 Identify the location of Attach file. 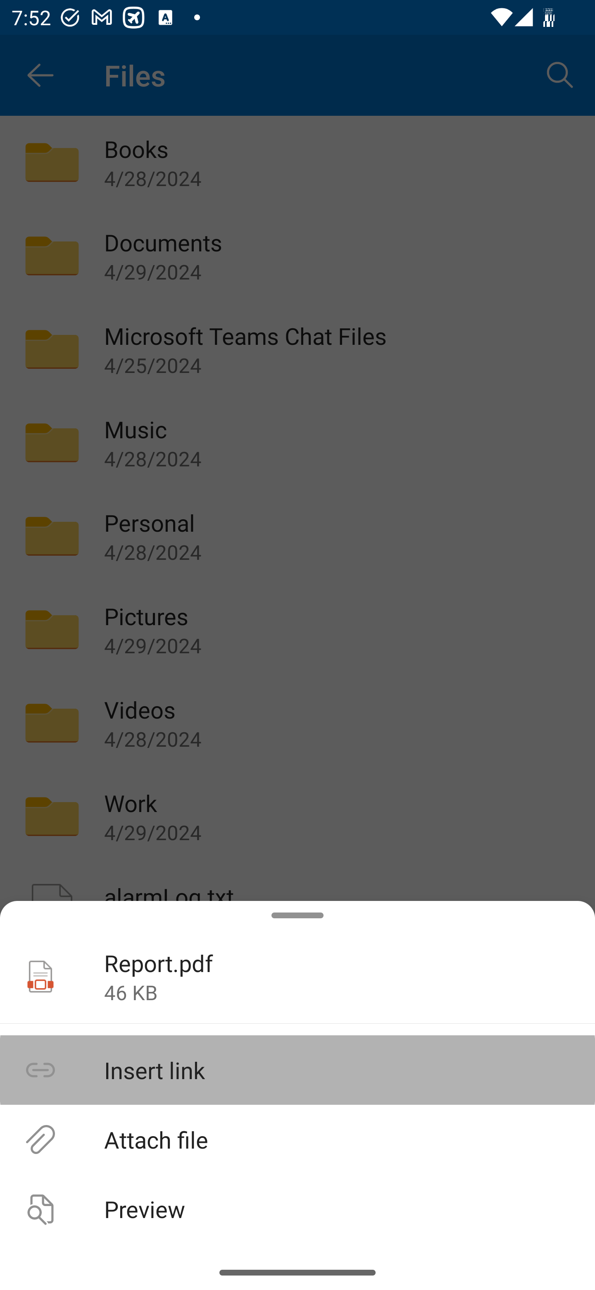
(297, 1139).